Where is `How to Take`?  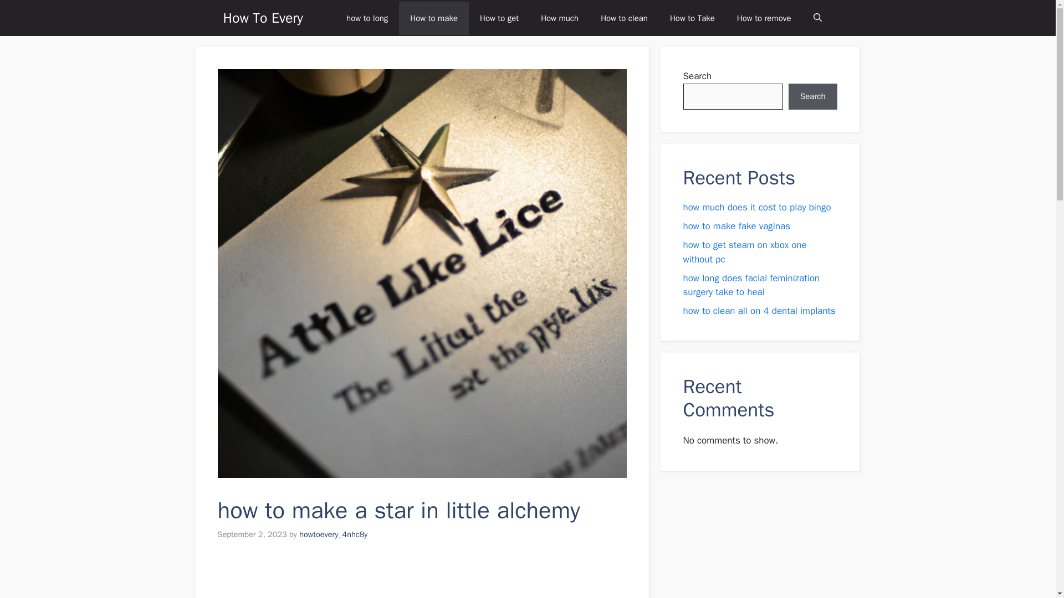 How to Take is located at coordinates (692, 18).